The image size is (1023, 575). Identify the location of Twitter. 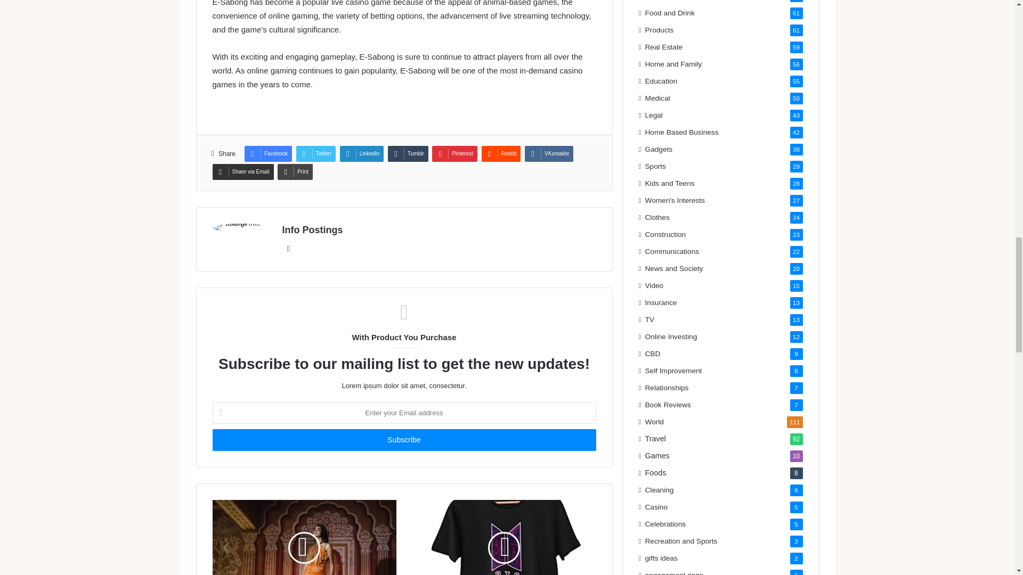
(315, 153).